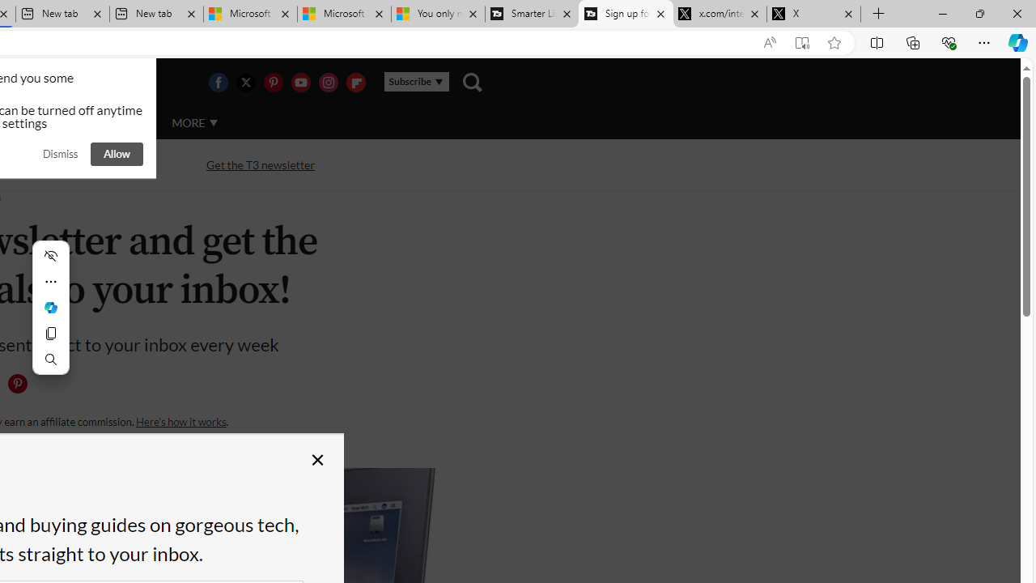 This screenshot has height=583, width=1036. What do you see at coordinates (50, 308) in the screenshot?
I see `Ask Copilot` at bounding box center [50, 308].